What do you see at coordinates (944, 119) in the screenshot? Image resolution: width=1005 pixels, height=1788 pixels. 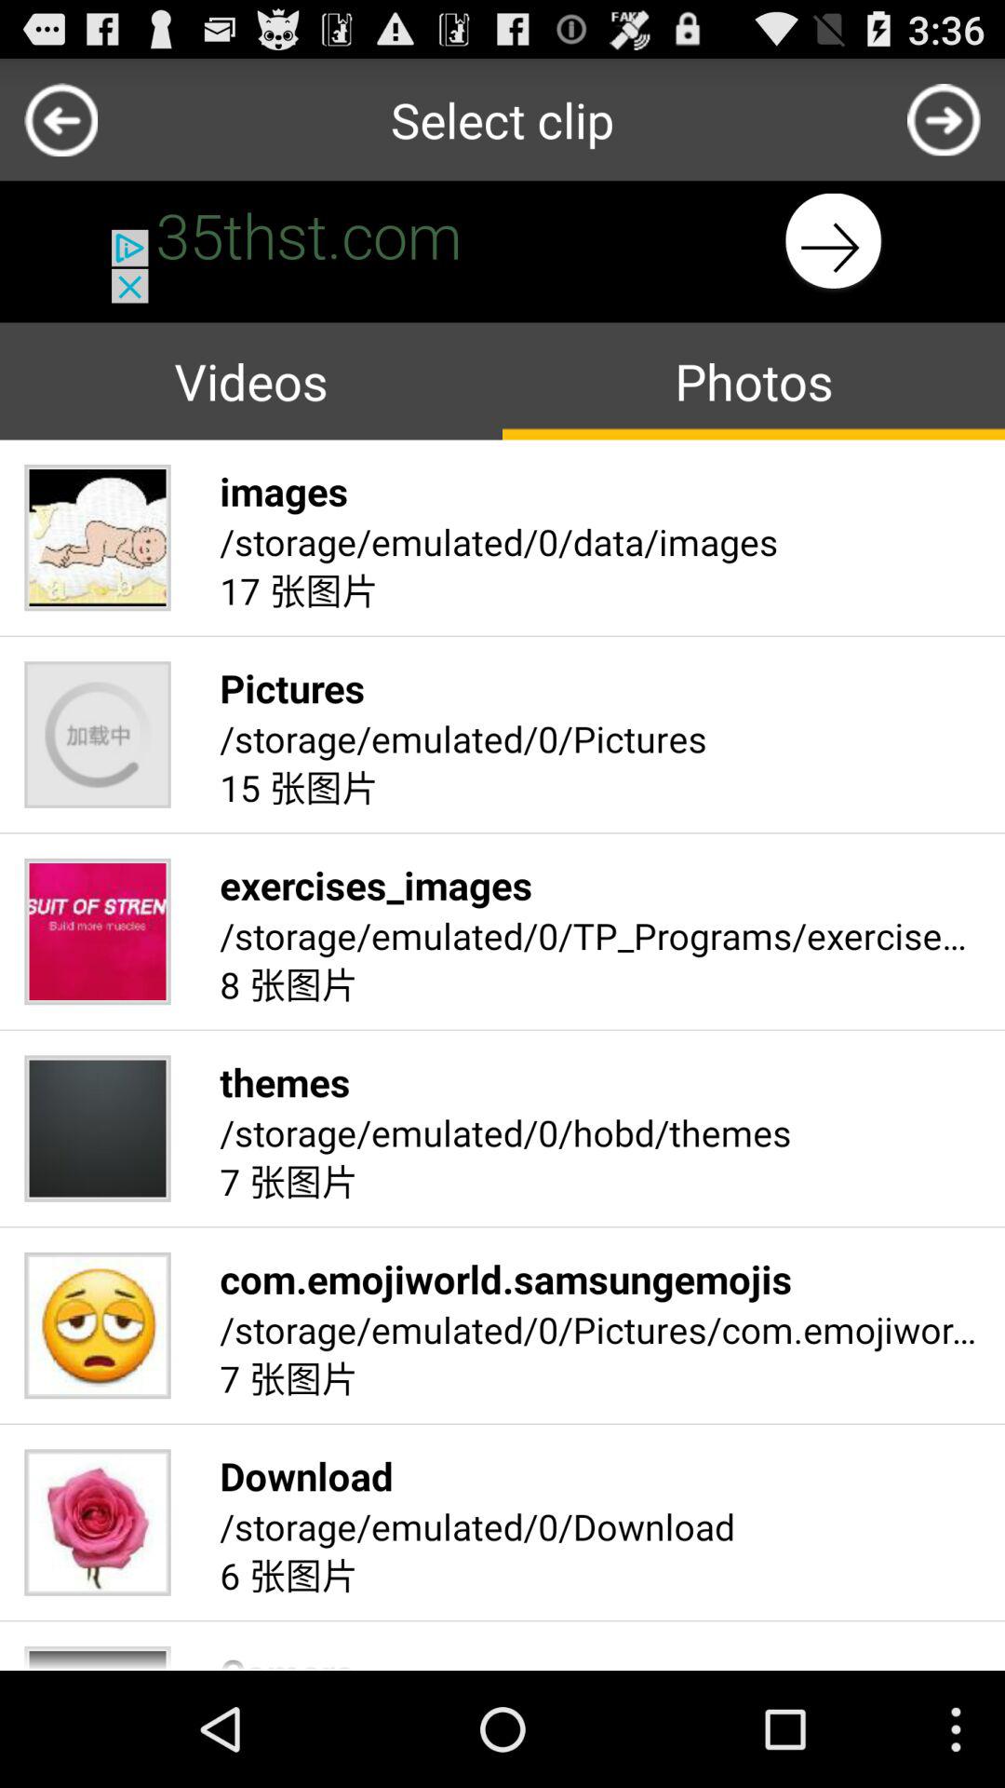 I see `click next button` at bounding box center [944, 119].